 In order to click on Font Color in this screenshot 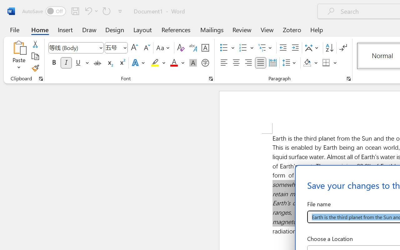, I will do `click(177, 63)`.